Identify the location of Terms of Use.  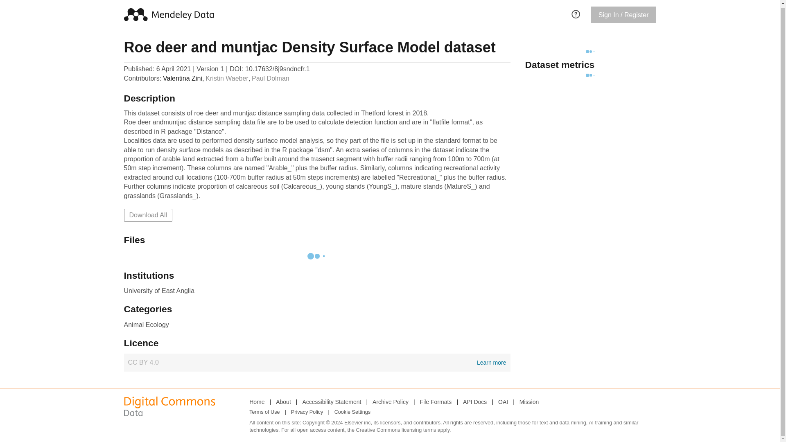
(503, 401).